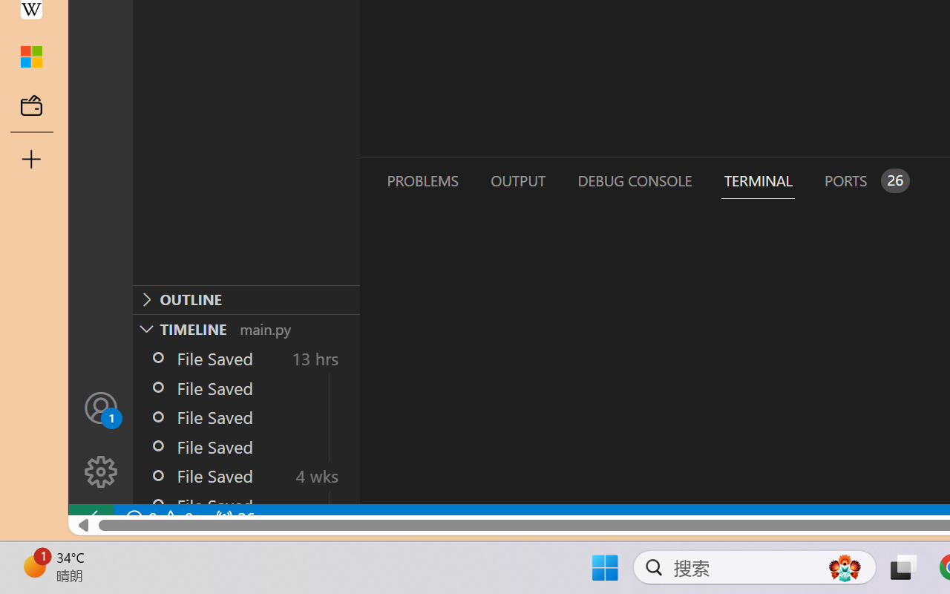 The height and width of the screenshot is (594, 950). Describe the element at coordinates (157, 518) in the screenshot. I see `No Problems` at that location.